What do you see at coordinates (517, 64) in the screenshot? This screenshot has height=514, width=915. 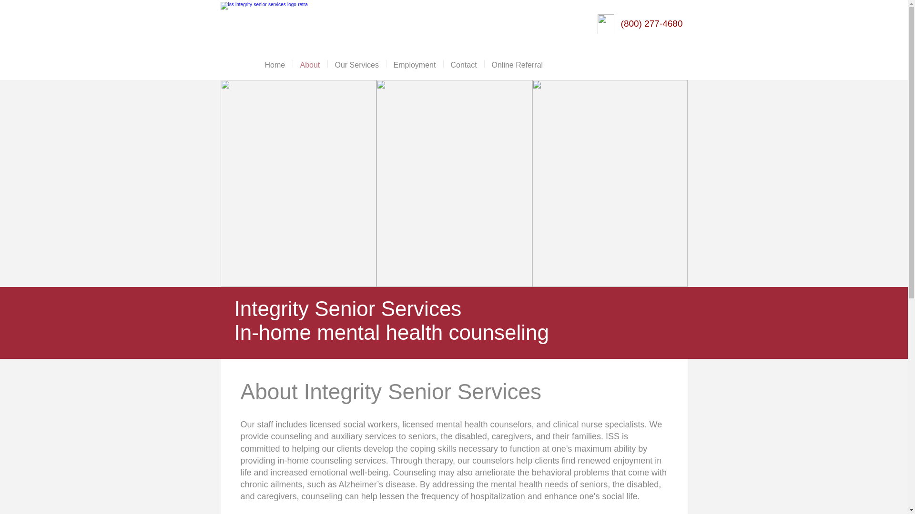 I see `Online Referral` at bounding box center [517, 64].